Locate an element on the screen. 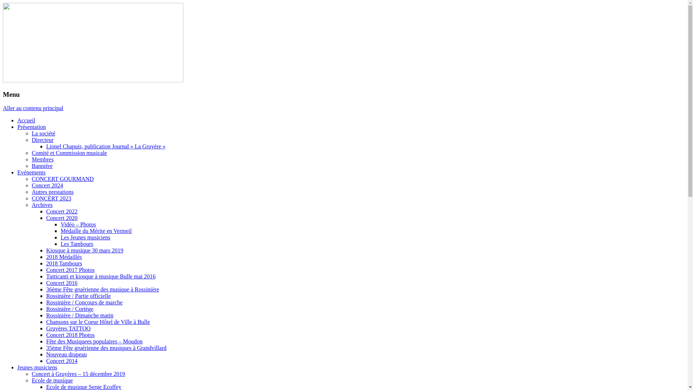  Aller au contenu principal is located at coordinates (33, 108).